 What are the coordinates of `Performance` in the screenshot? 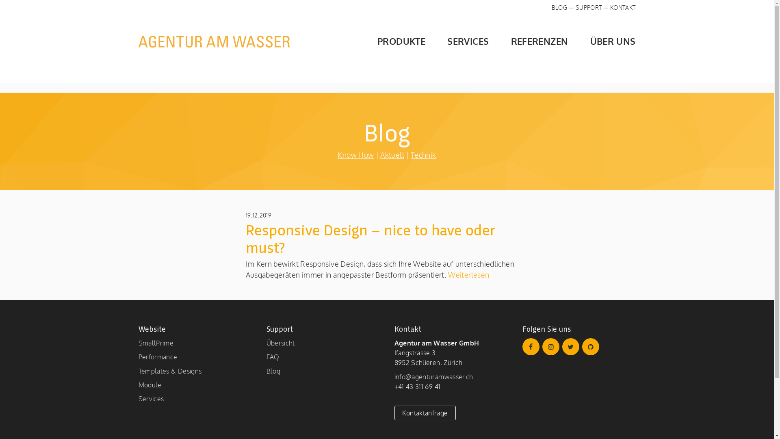 It's located at (158, 357).